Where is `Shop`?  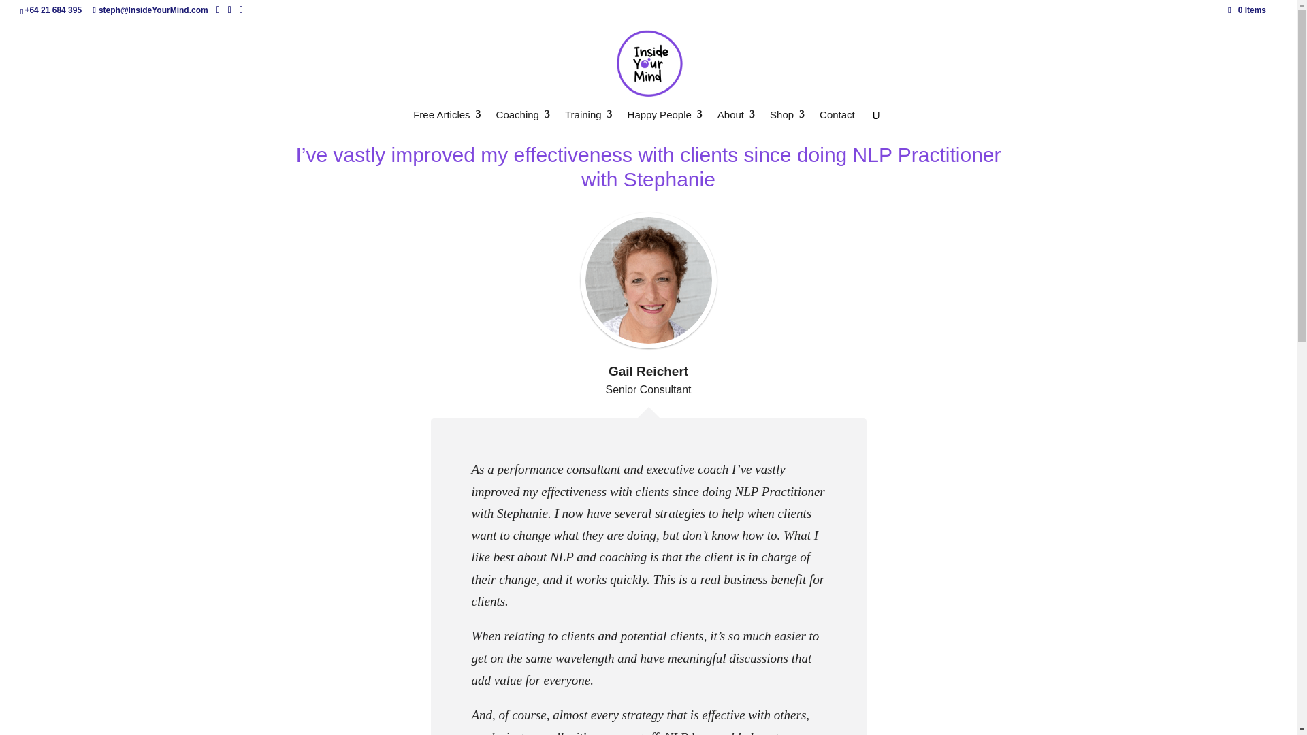
Shop is located at coordinates (787, 122).